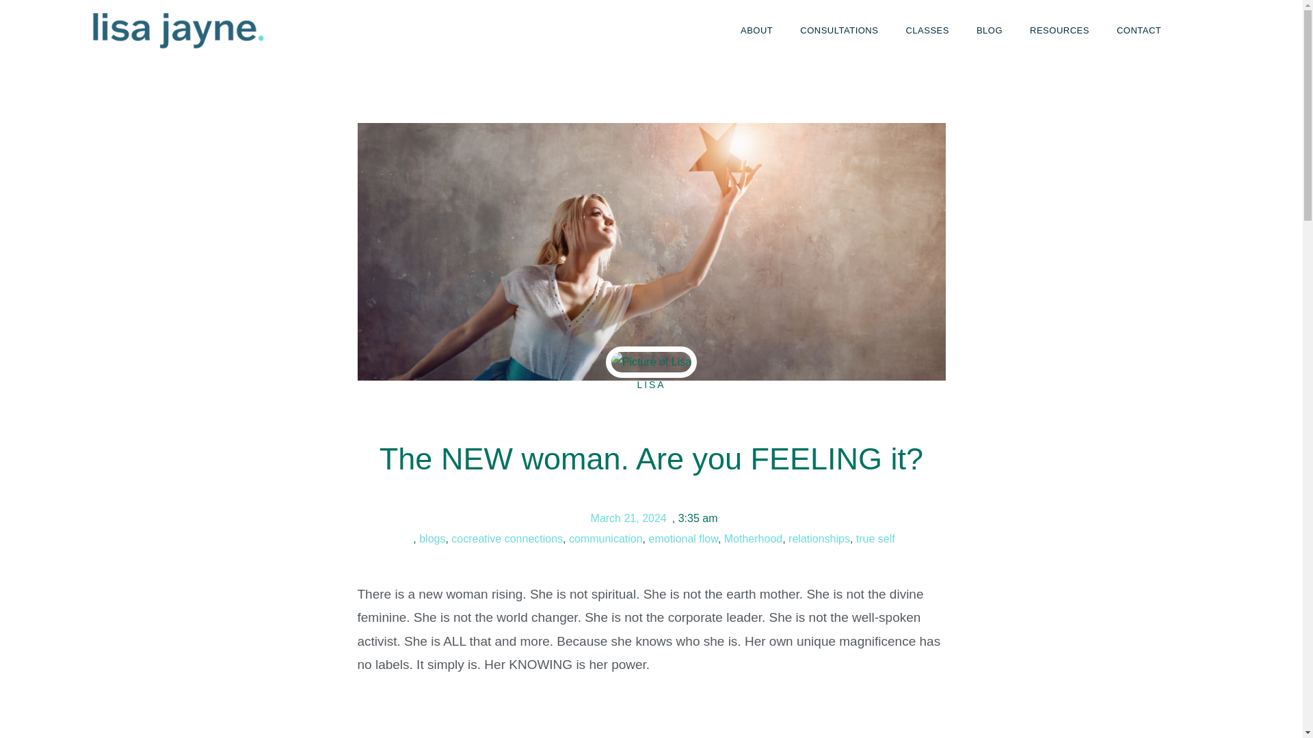 Image resolution: width=1313 pixels, height=738 pixels. I want to click on CLASSES, so click(927, 30).